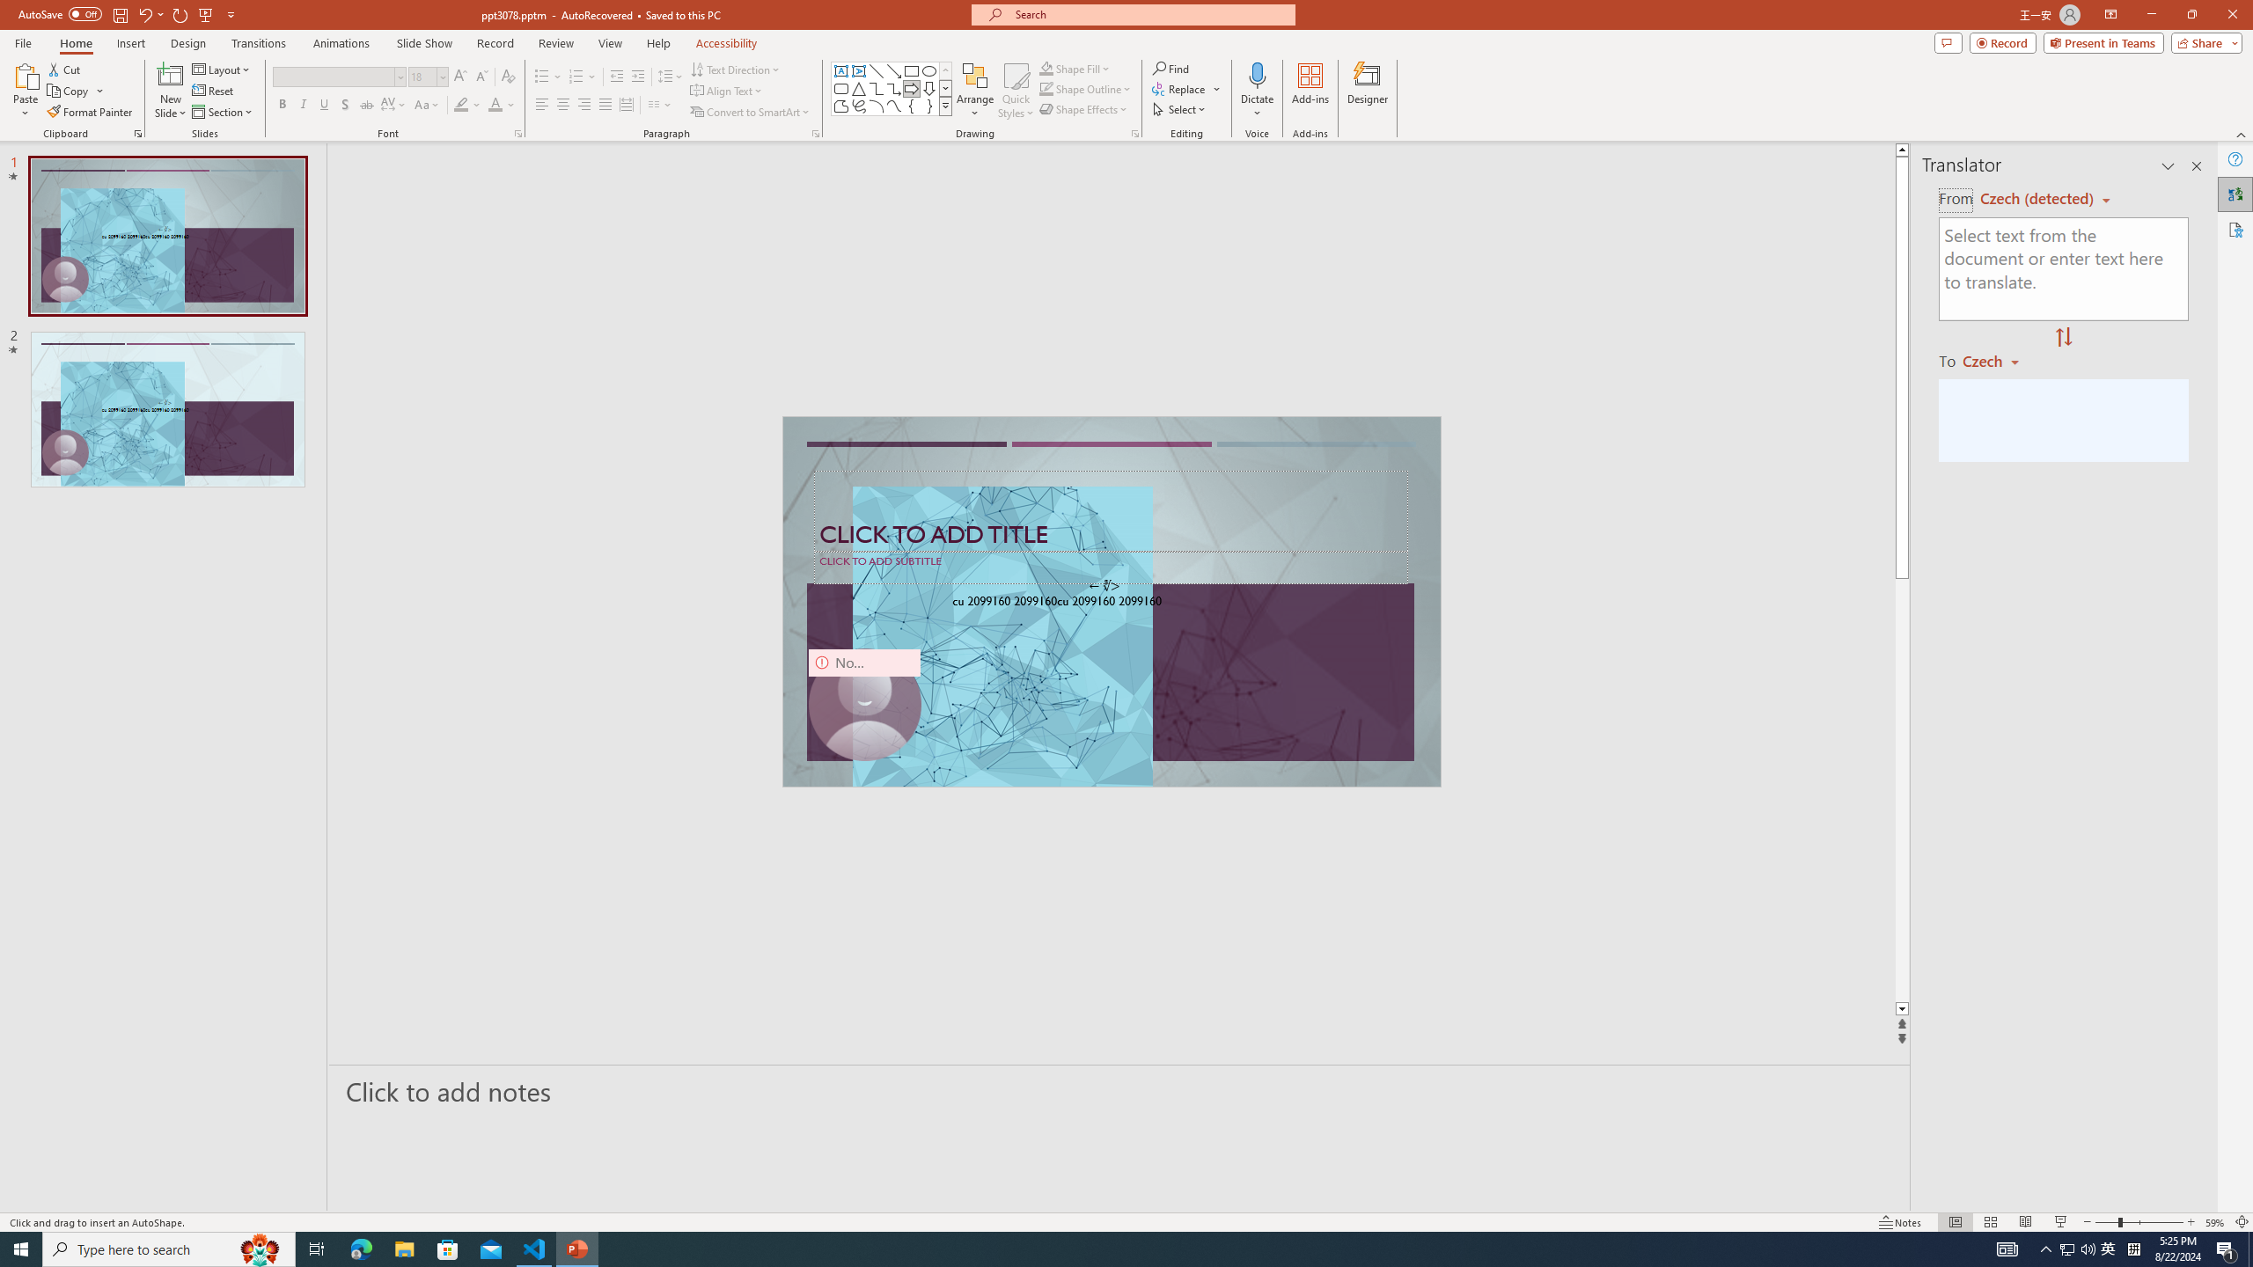 This screenshot has height=1267, width=2253. What do you see at coordinates (120, 1136) in the screenshot?
I see `Manage` at bounding box center [120, 1136].